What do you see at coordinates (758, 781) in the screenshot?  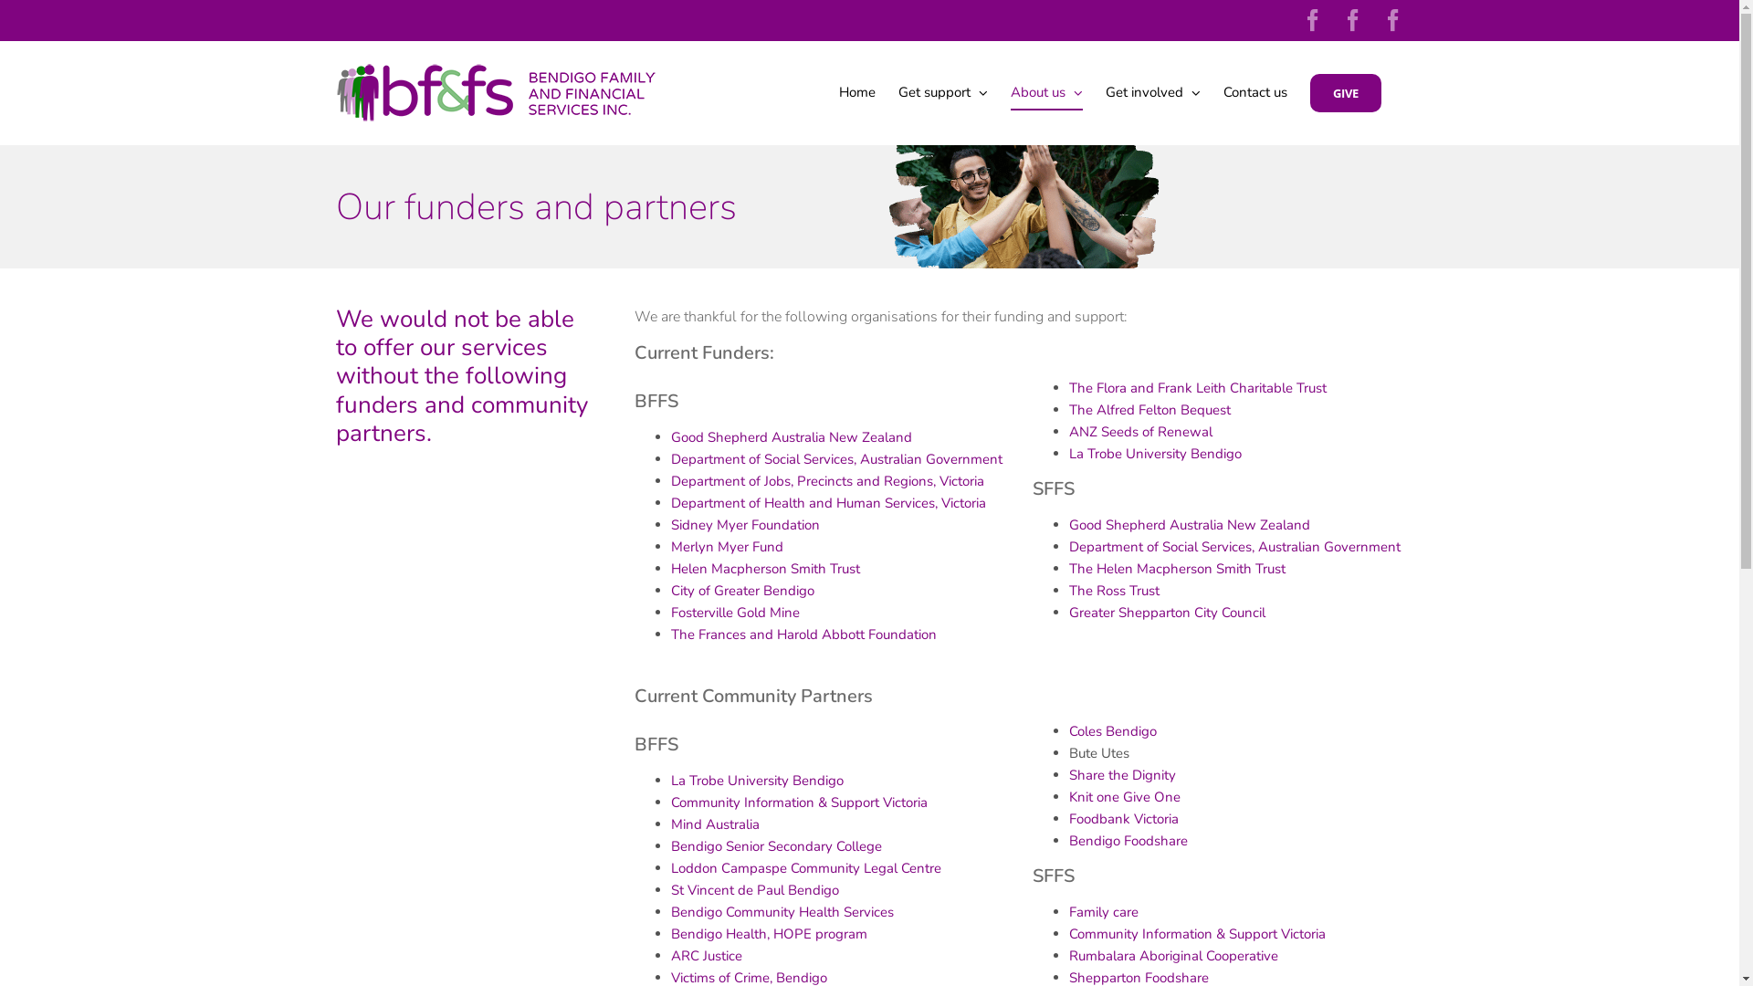 I see `La Trobe University Bendigo` at bounding box center [758, 781].